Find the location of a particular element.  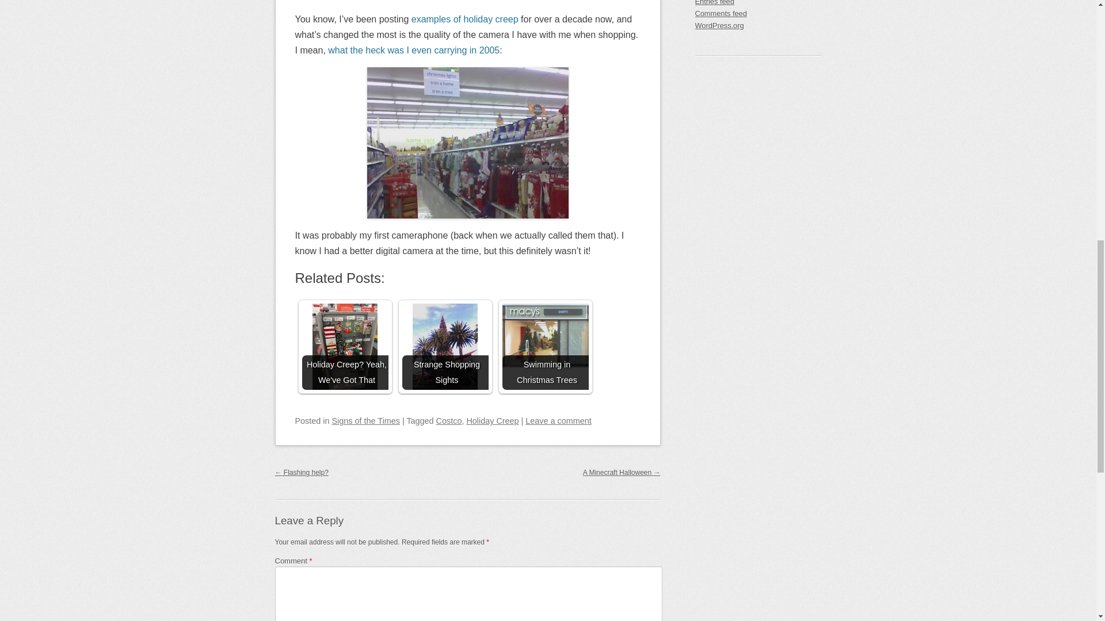

Swimming in Christmas Trees is located at coordinates (544, 347).